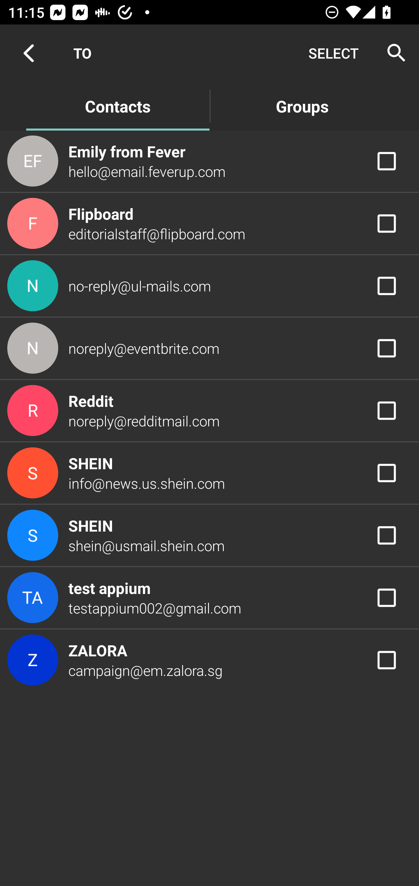  I want to click on no-reply@ul-mails.com, so click(210, 286).